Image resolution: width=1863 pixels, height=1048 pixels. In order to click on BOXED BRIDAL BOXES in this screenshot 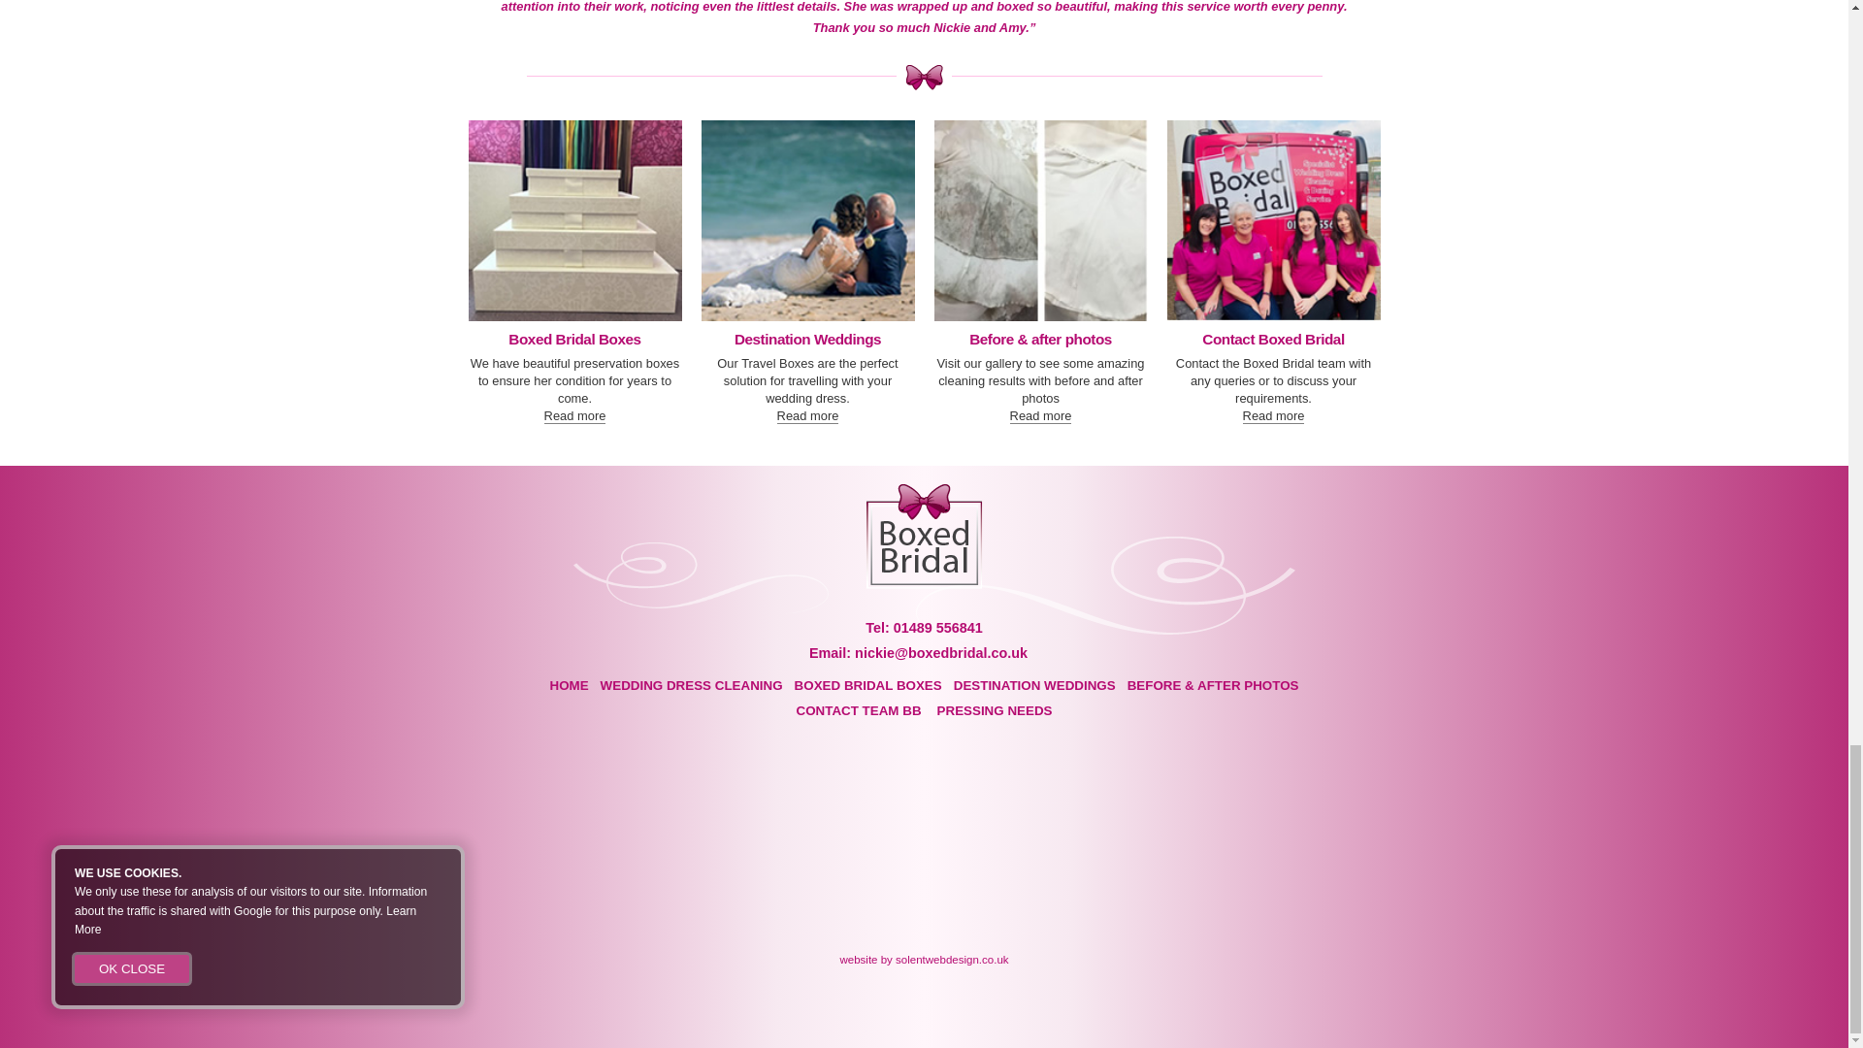, I will do `click(868, 685)`.